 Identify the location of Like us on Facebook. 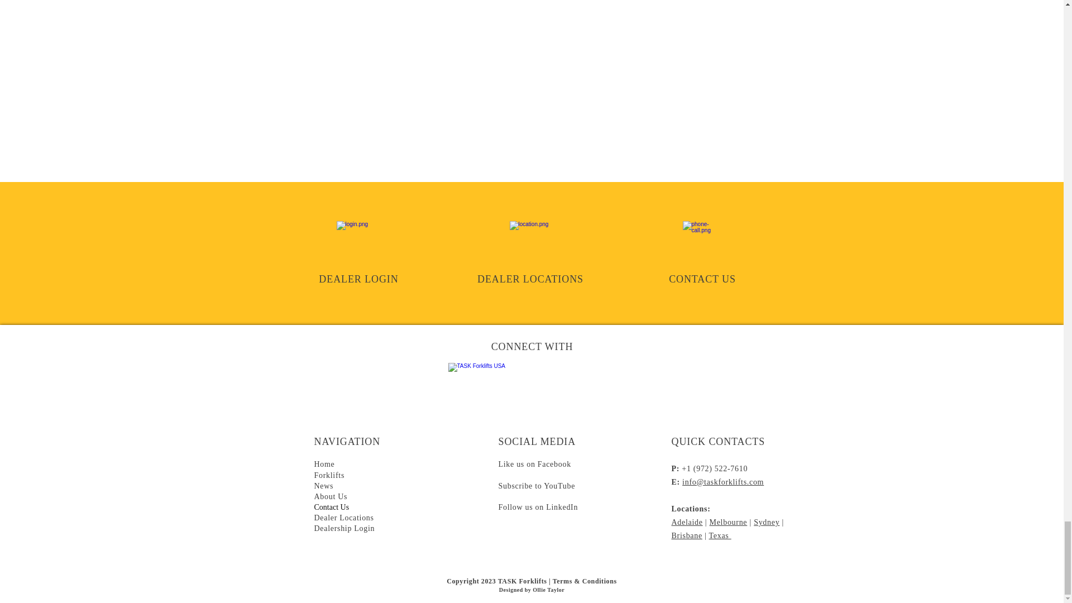
(534, 463).